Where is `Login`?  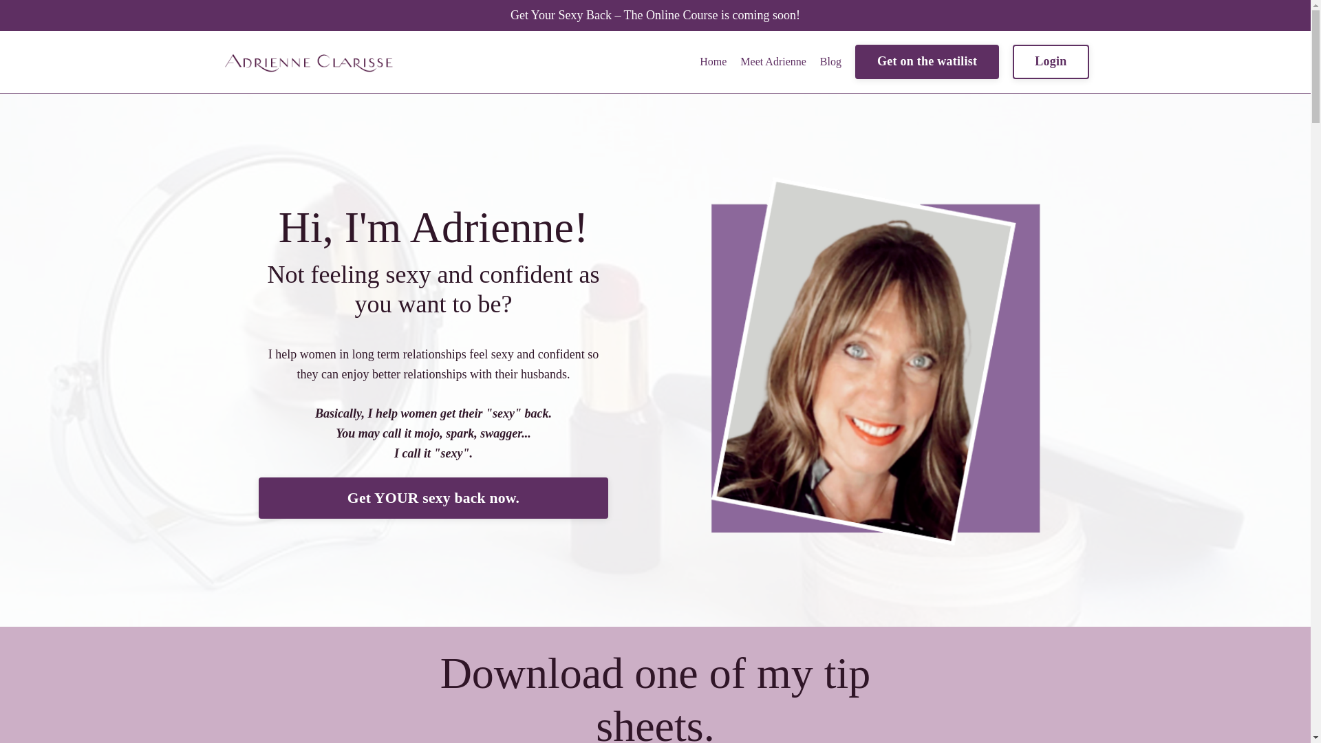 Login is located at coordinates (1051, 61).